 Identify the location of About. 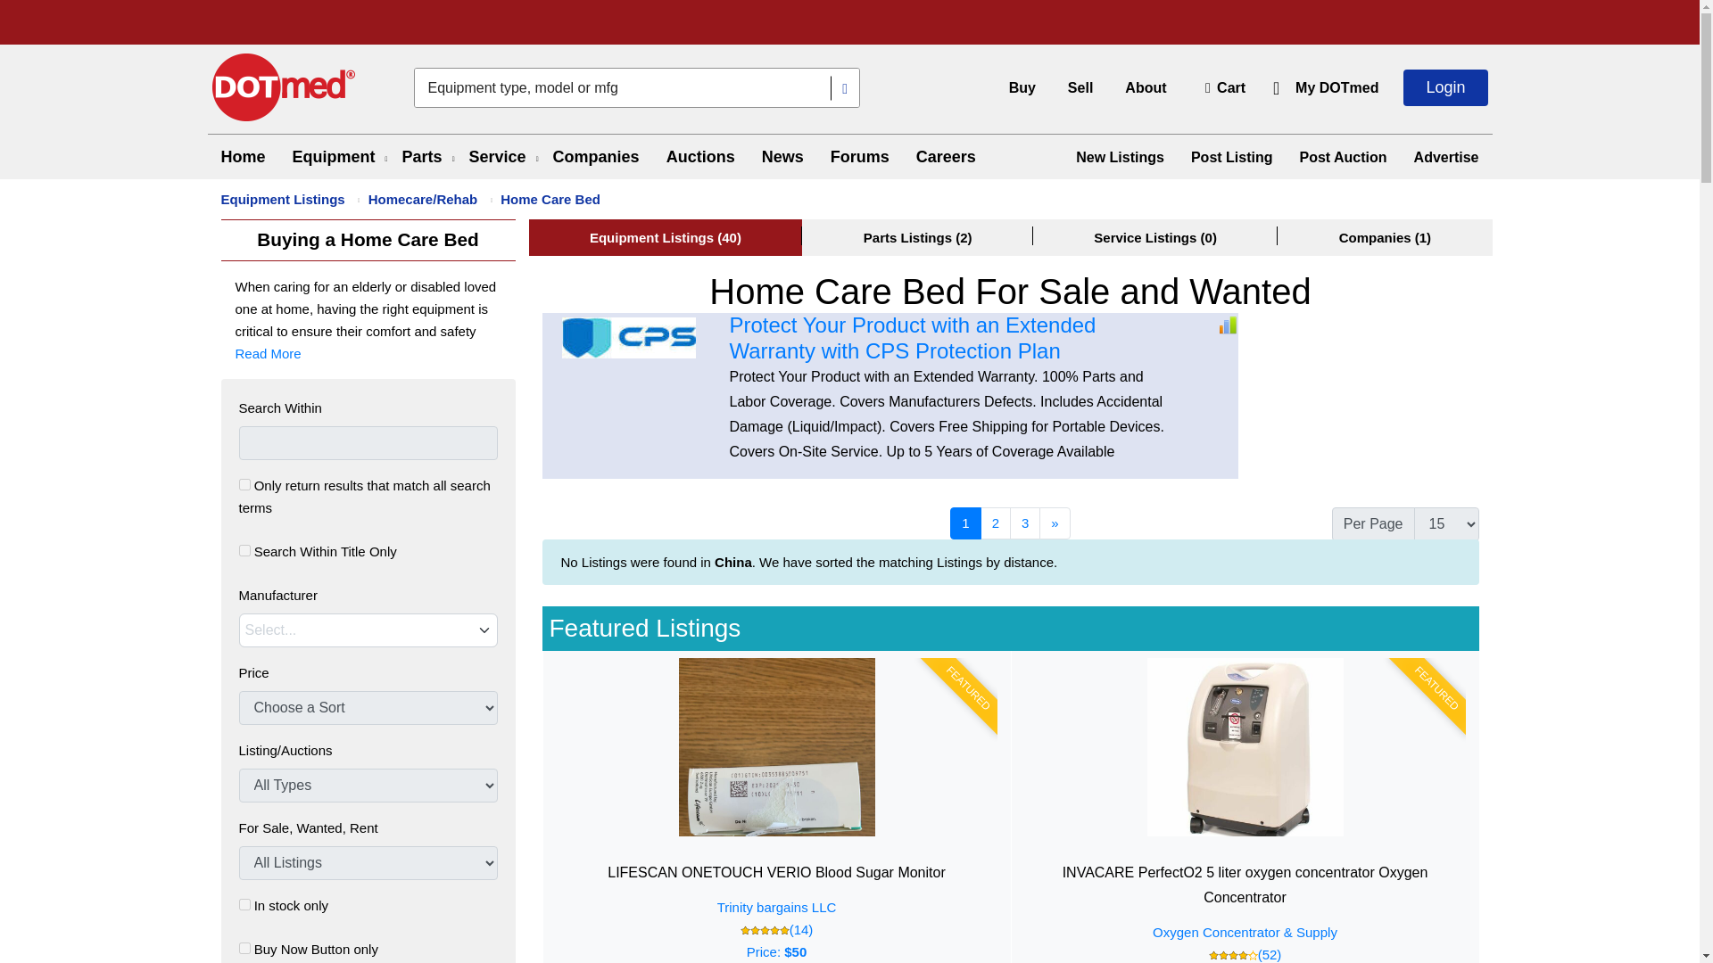
(1146, 87).